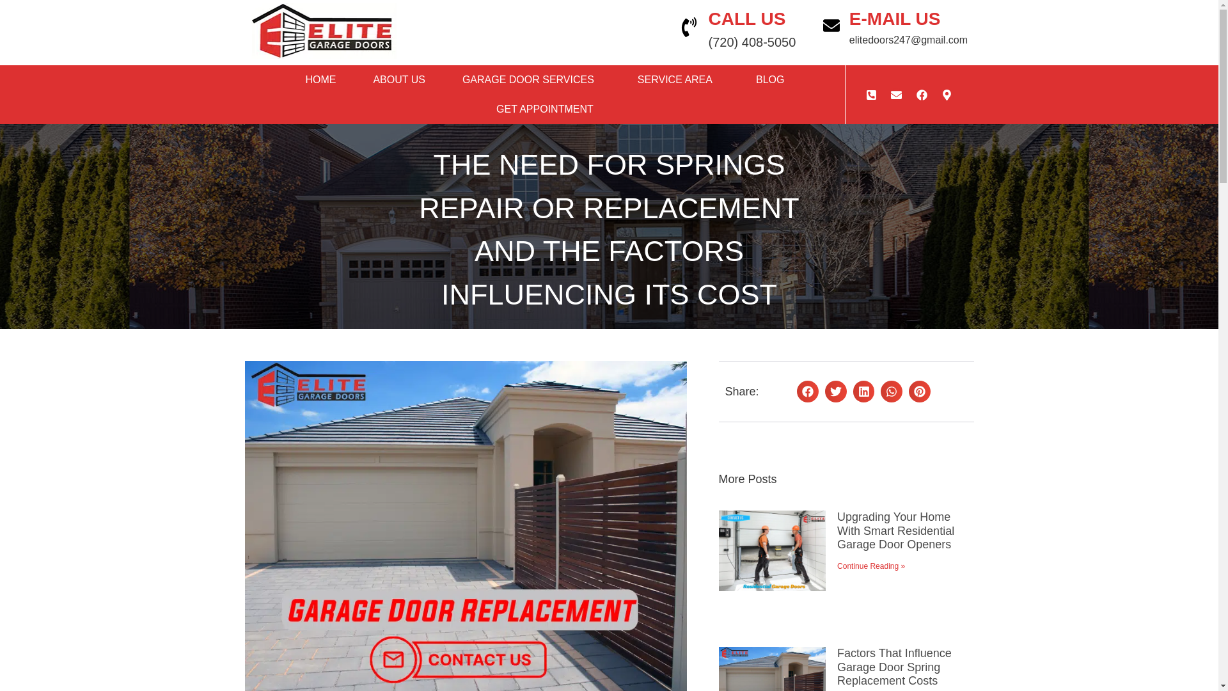 The height and width of the screenshot is (691, 1228). I want to click on GARAGE DOOR SERVICES, so click(531, 79).